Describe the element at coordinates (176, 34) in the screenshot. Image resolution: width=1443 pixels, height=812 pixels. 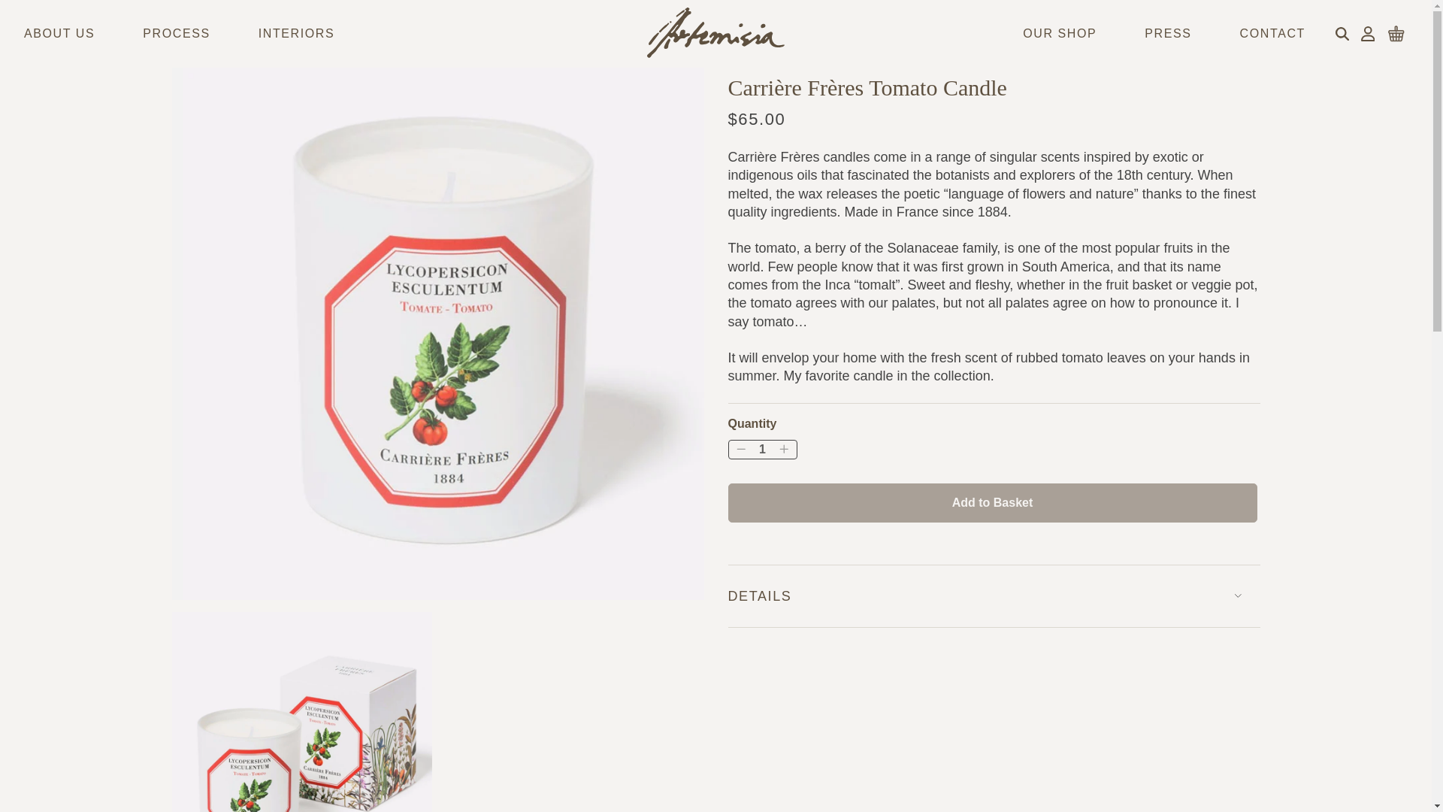
I see `PROCESS` at that location.